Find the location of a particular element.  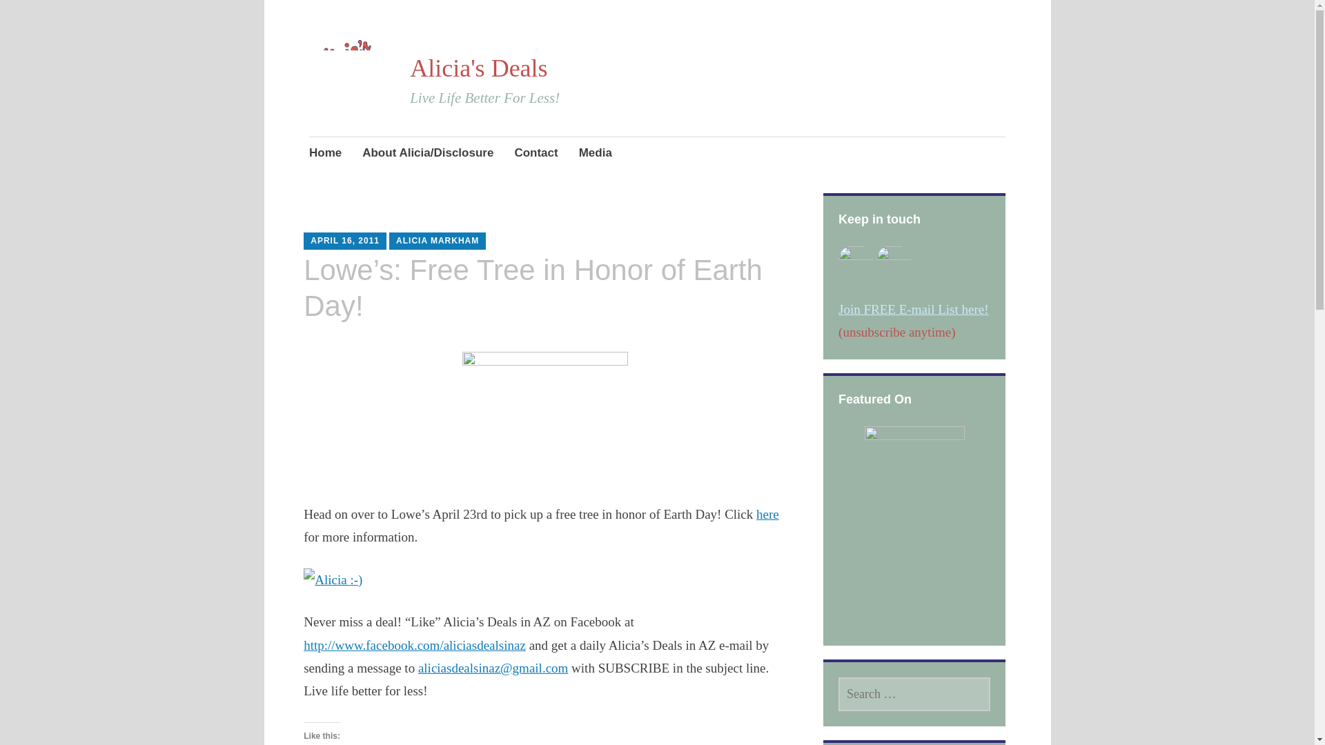

Search is located at coordinates (157, 16).